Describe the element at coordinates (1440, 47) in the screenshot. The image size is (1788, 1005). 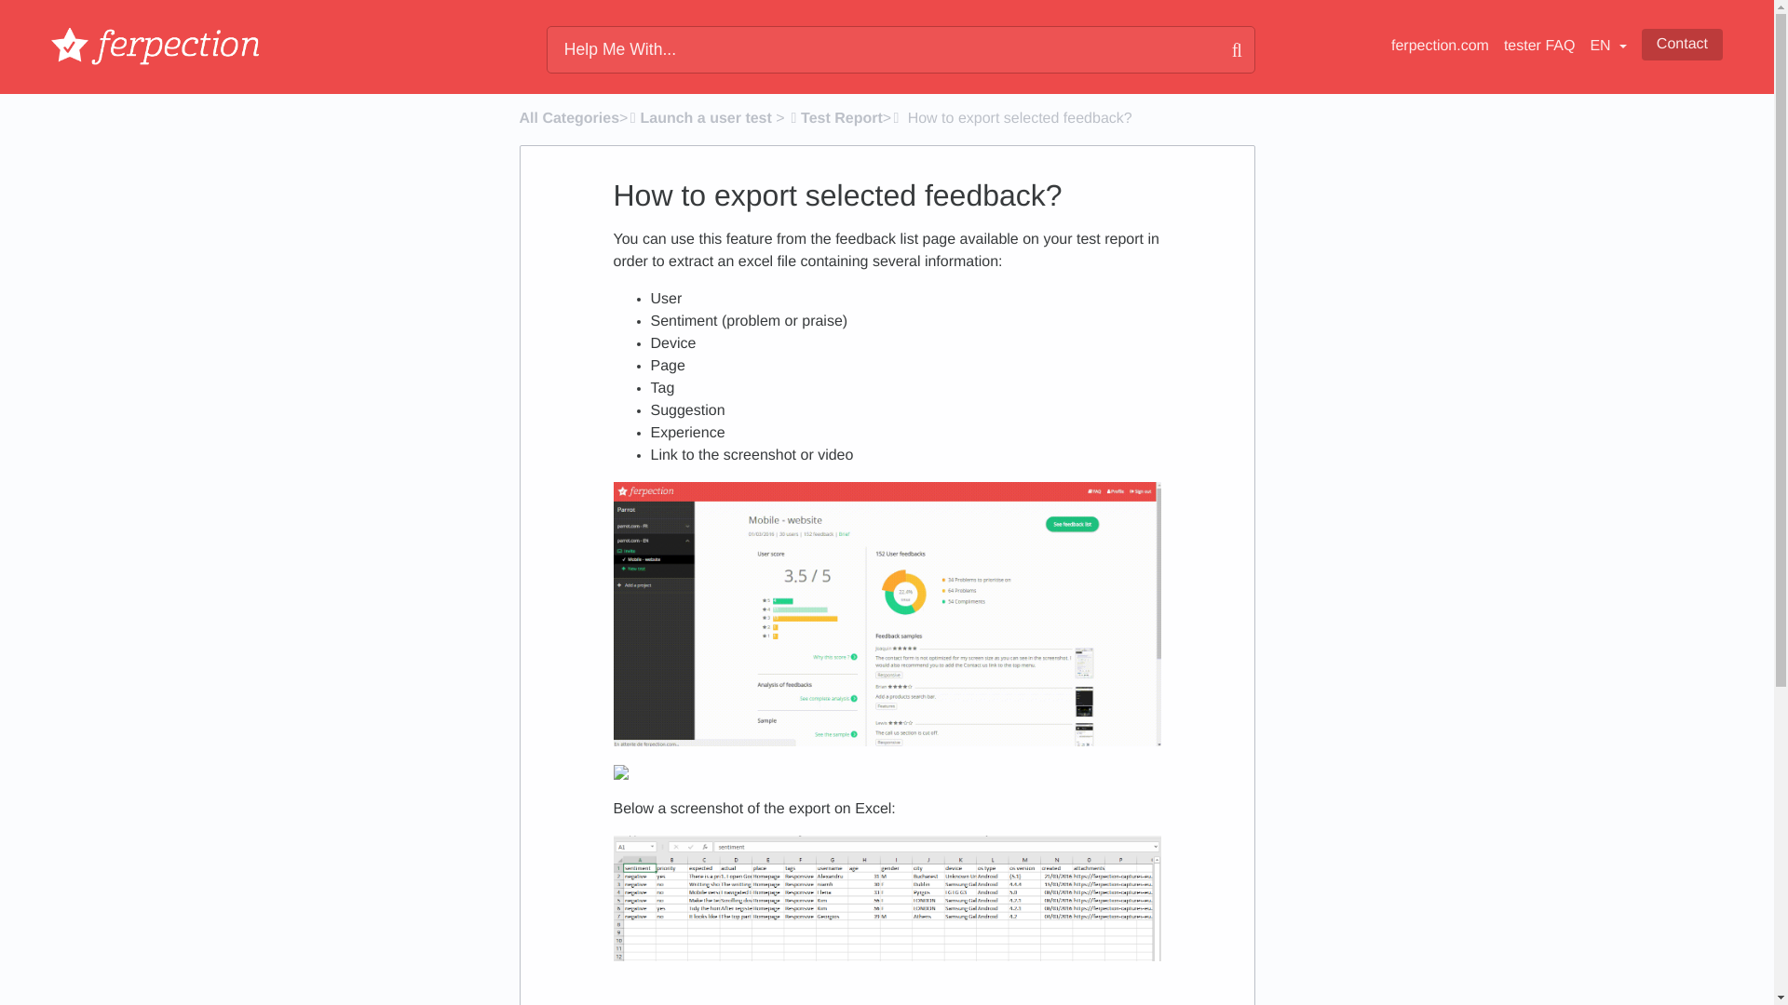
I see `ferpection.com` at that location.